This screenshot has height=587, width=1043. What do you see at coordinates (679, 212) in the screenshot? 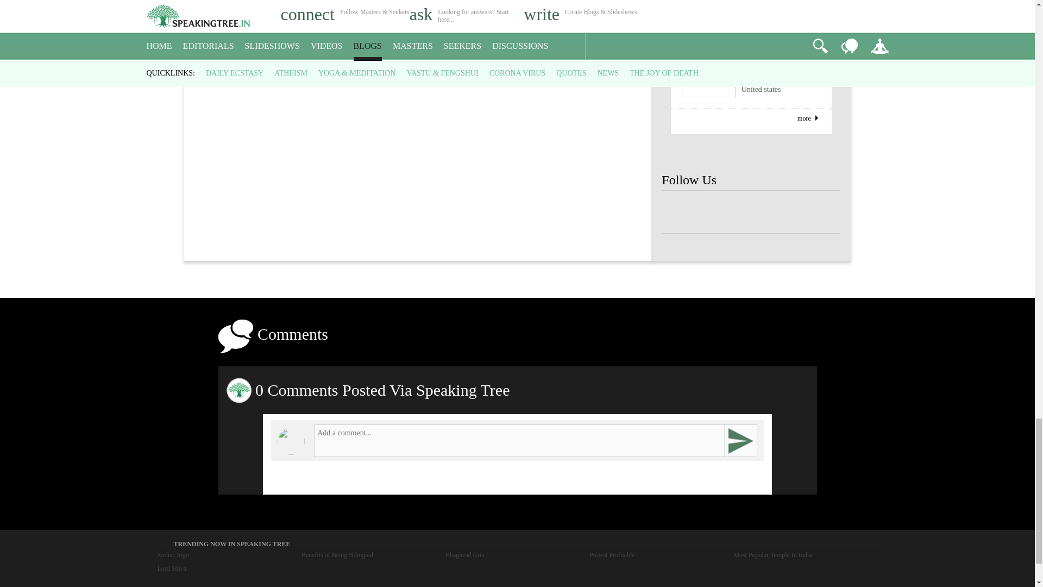
I see `Speaking Tree FaceBook` at bounding box center [679, 212].